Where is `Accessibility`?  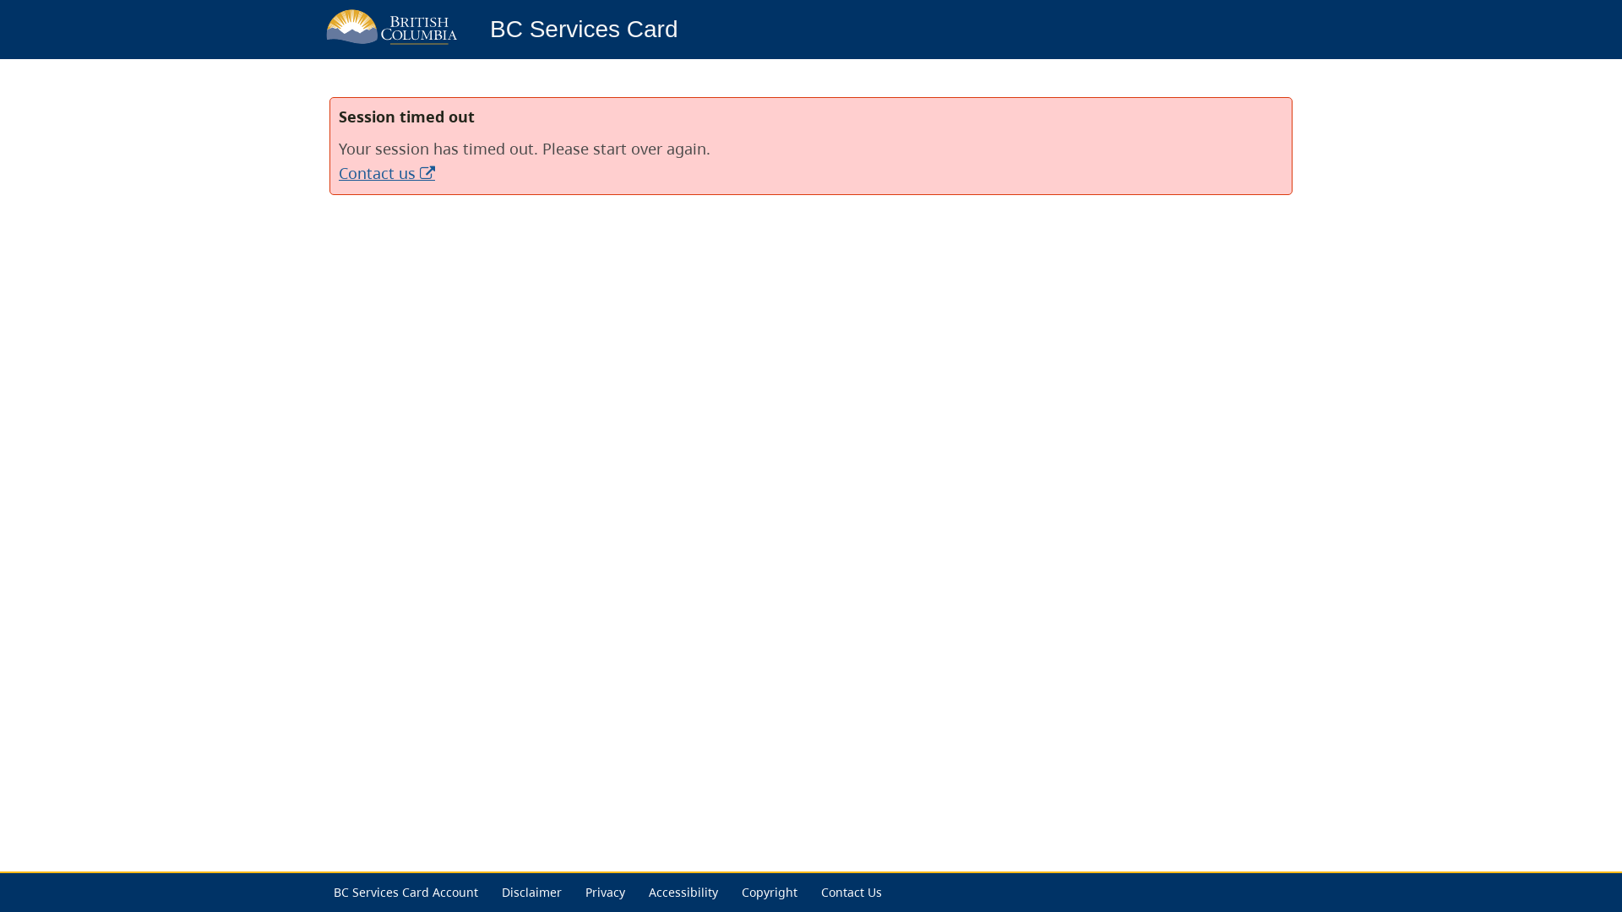
Accessibility is located at coordinates (683, 892).